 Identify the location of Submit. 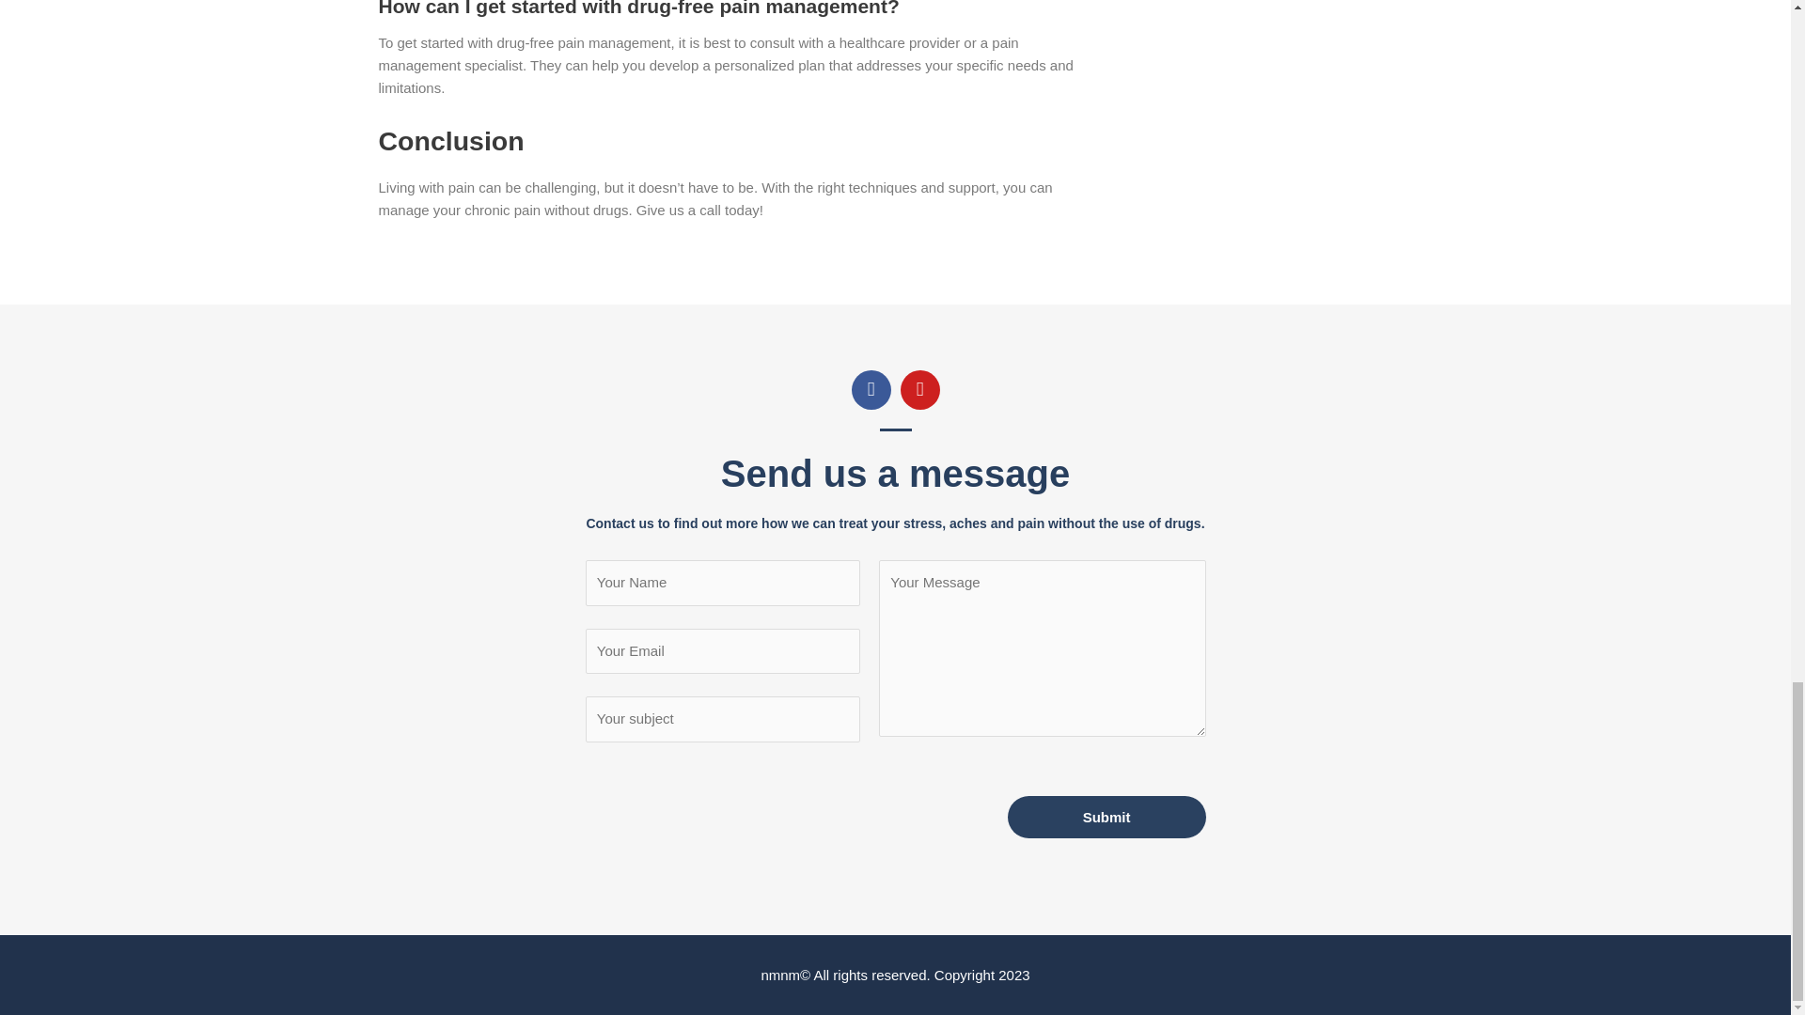
(1106, 817).